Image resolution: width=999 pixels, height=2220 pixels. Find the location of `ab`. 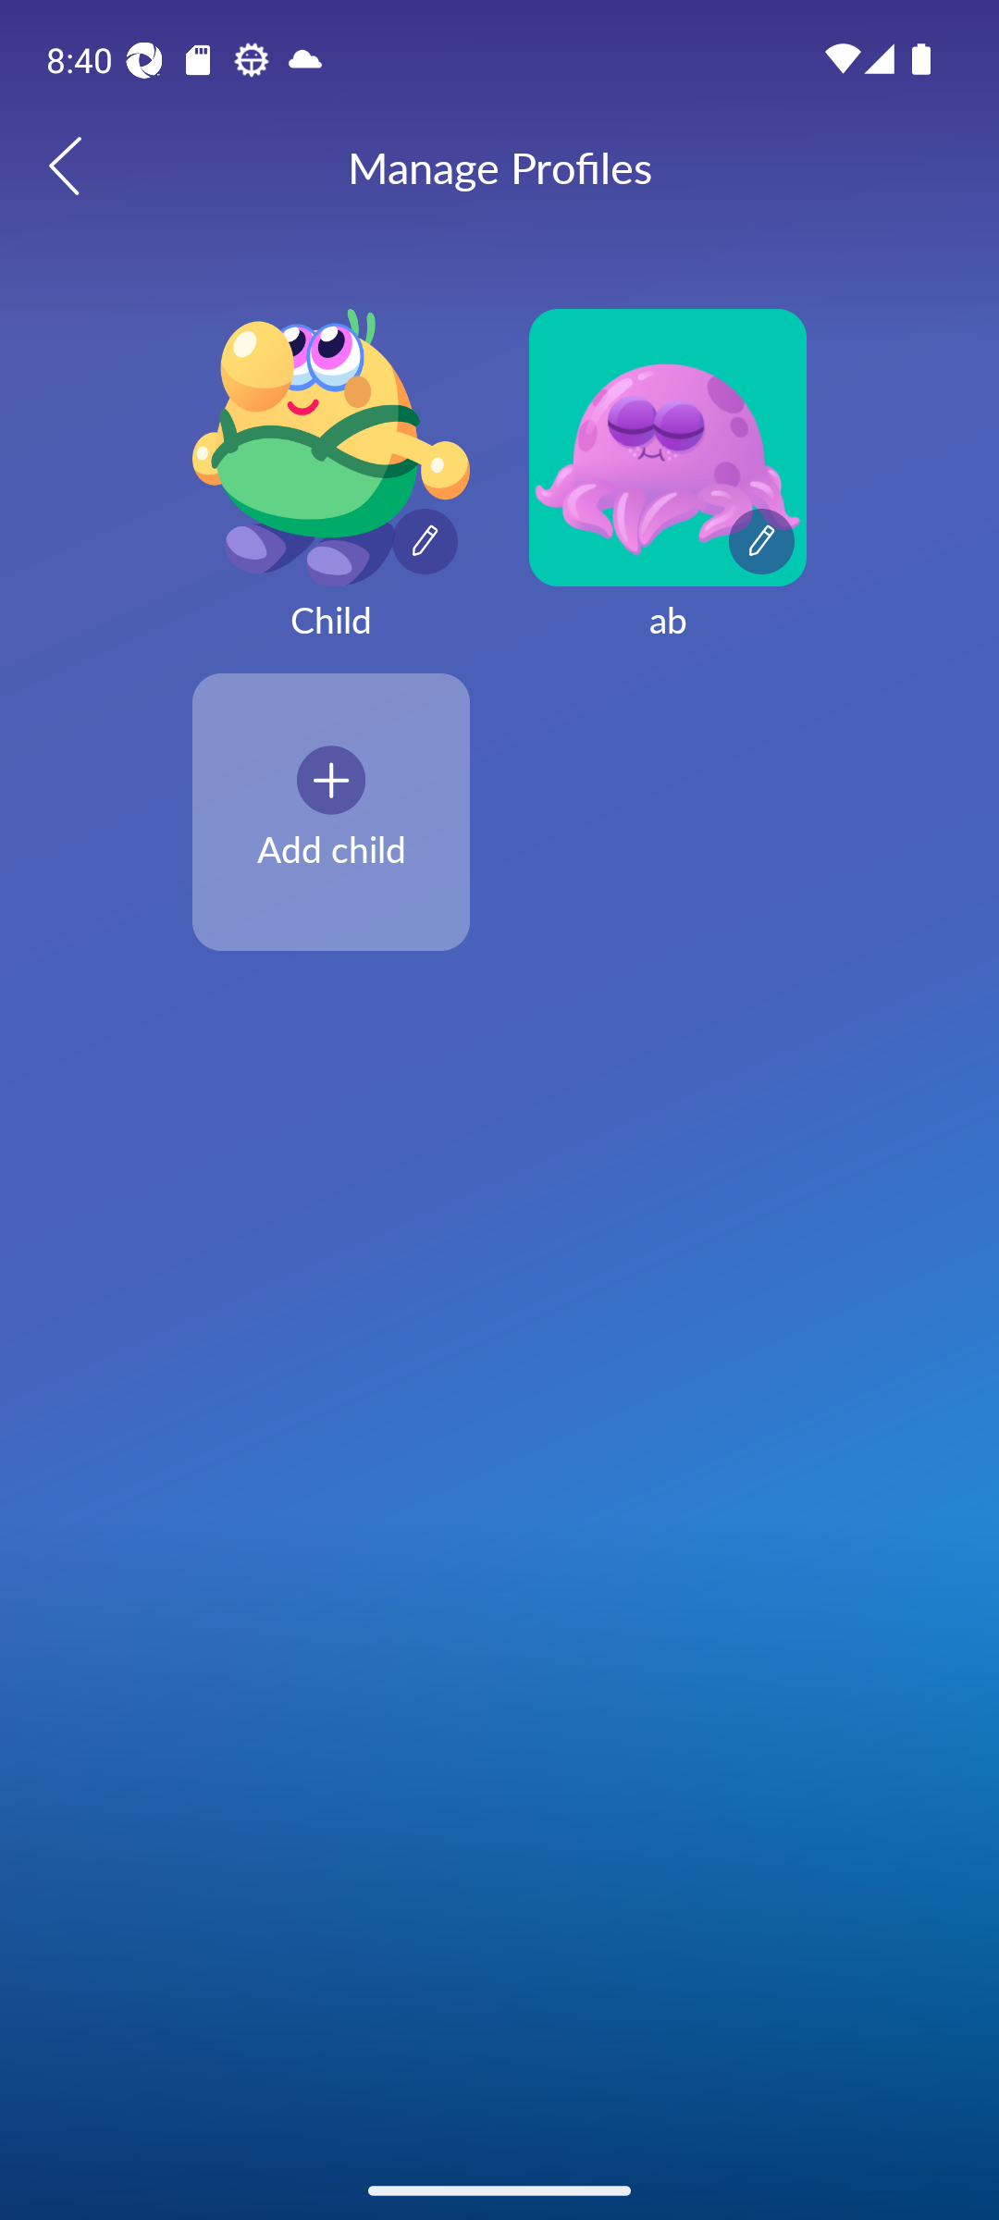

ab is located at coordinates (668, 490).